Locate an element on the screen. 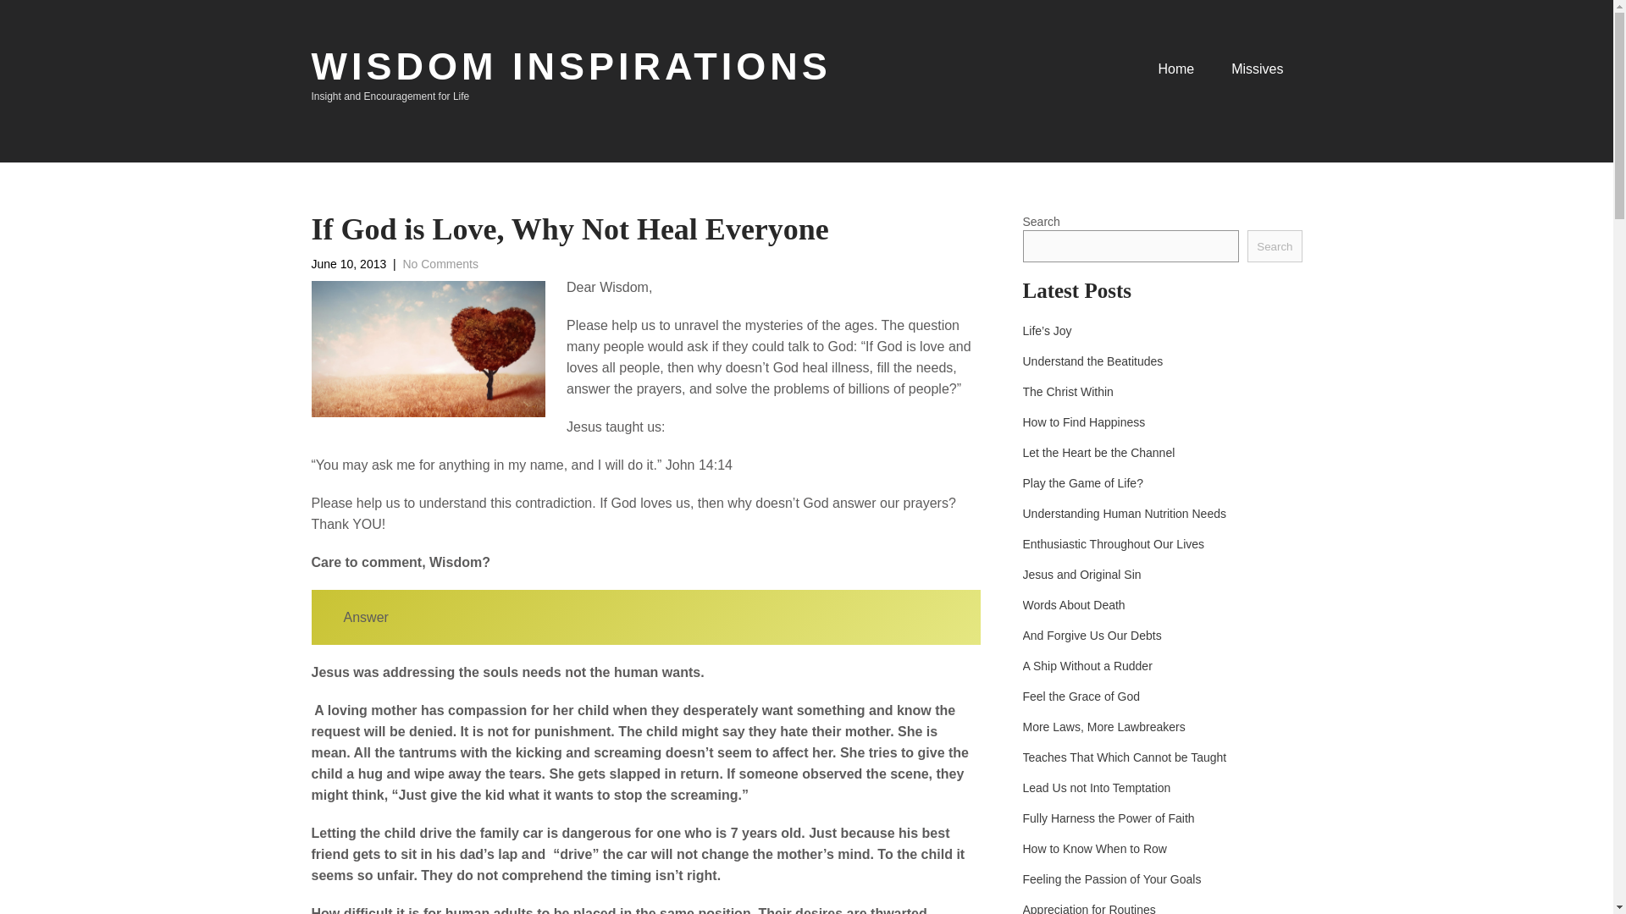 The image size is (1626, 914). No Comments is located at coordinates (440, 263).